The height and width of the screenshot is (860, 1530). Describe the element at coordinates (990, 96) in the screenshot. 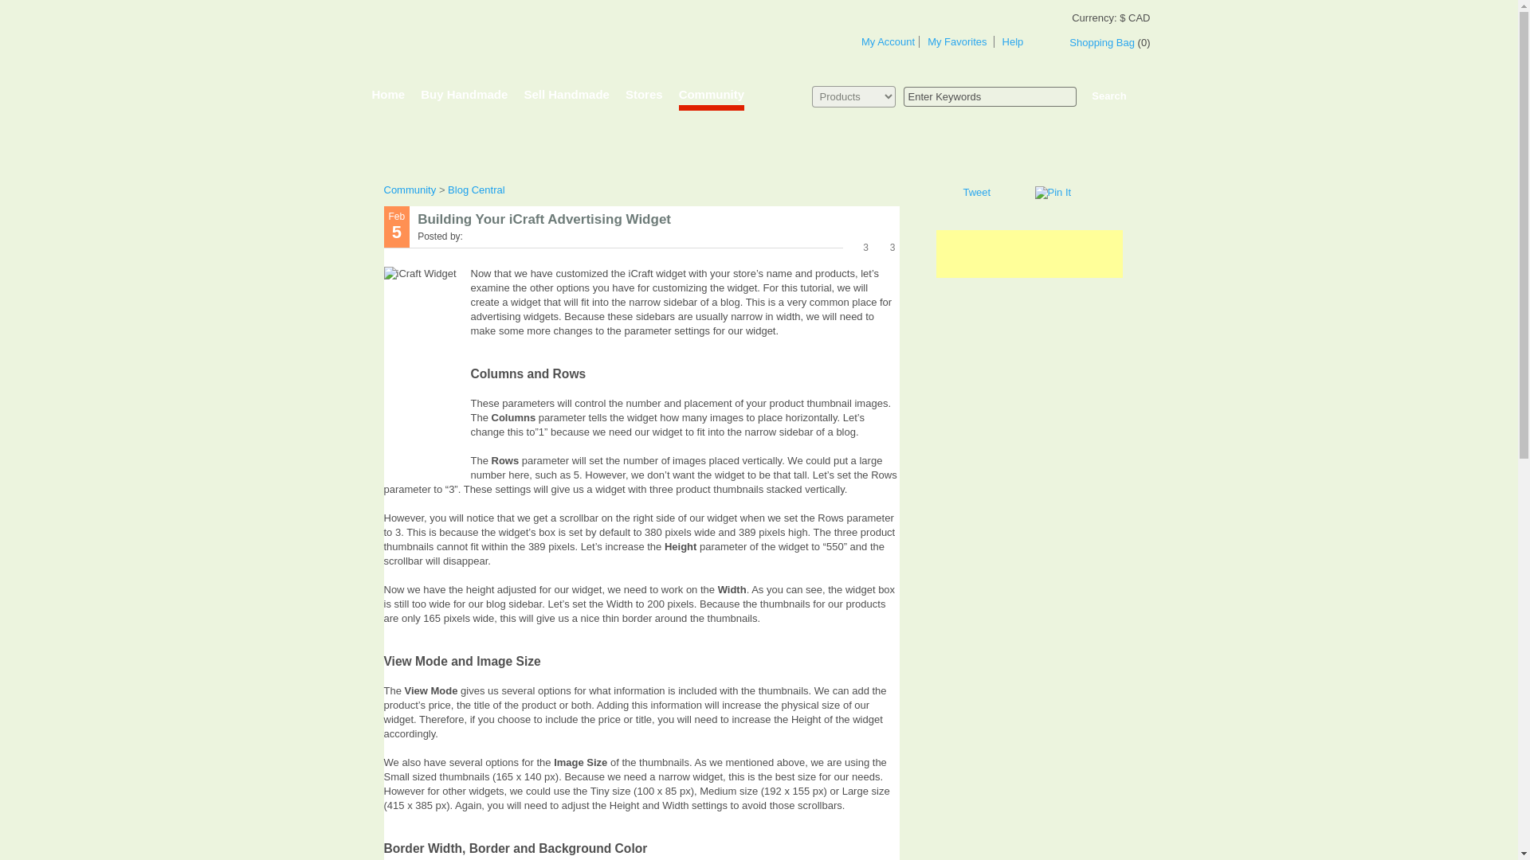

I see `Enter Keywords` at that location.